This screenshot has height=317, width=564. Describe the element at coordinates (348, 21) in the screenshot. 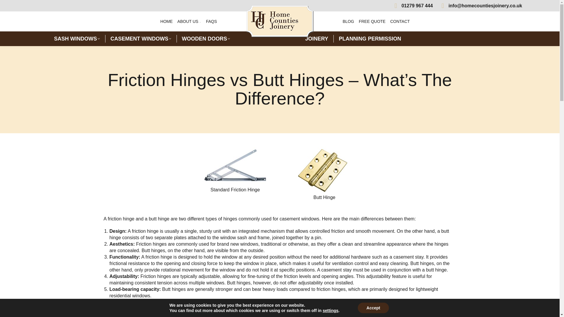

I see `BLOG` at that location.